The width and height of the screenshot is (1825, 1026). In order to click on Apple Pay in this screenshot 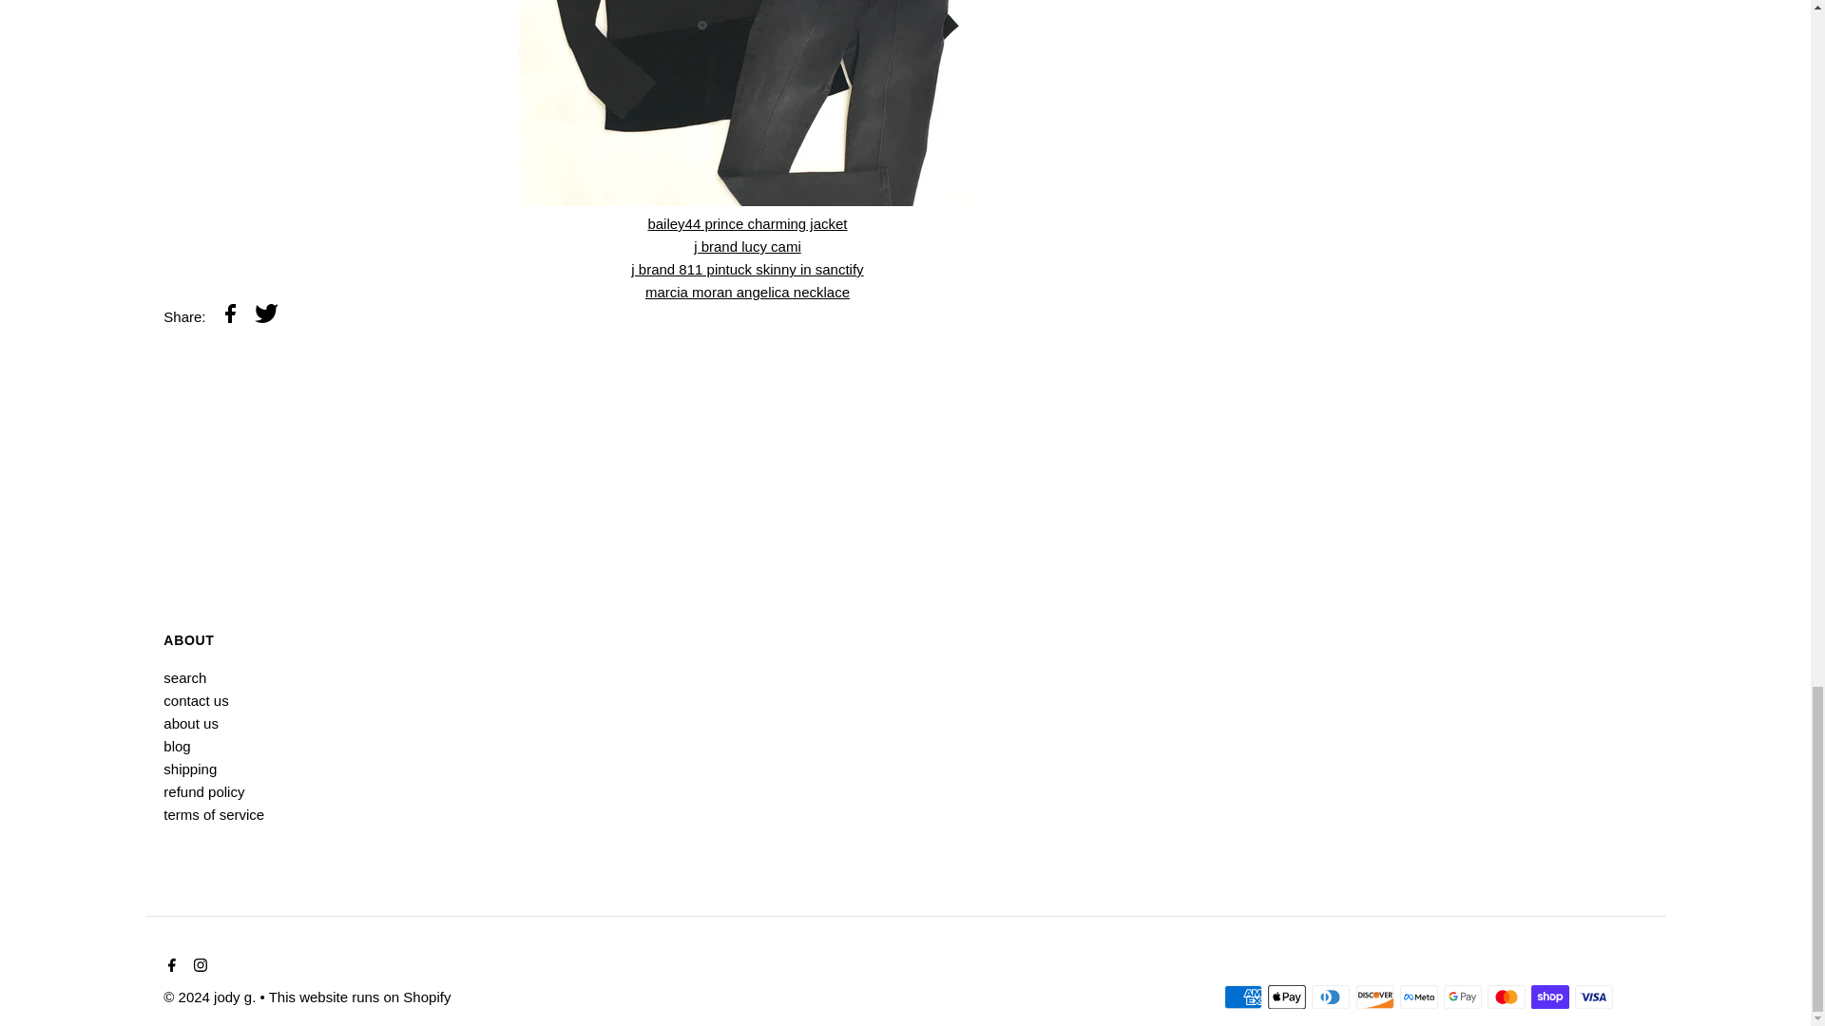, I will do `click(1287, 997)`.